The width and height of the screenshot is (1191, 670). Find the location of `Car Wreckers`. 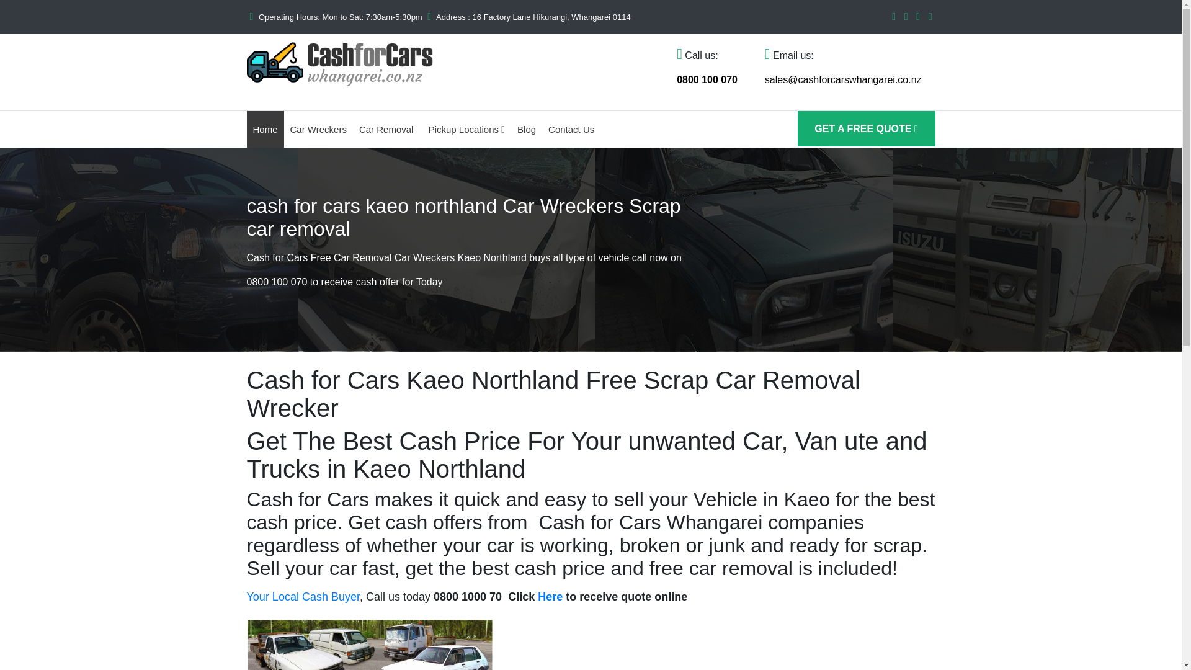

Car Wreckers is located at coordinates (318, 129).